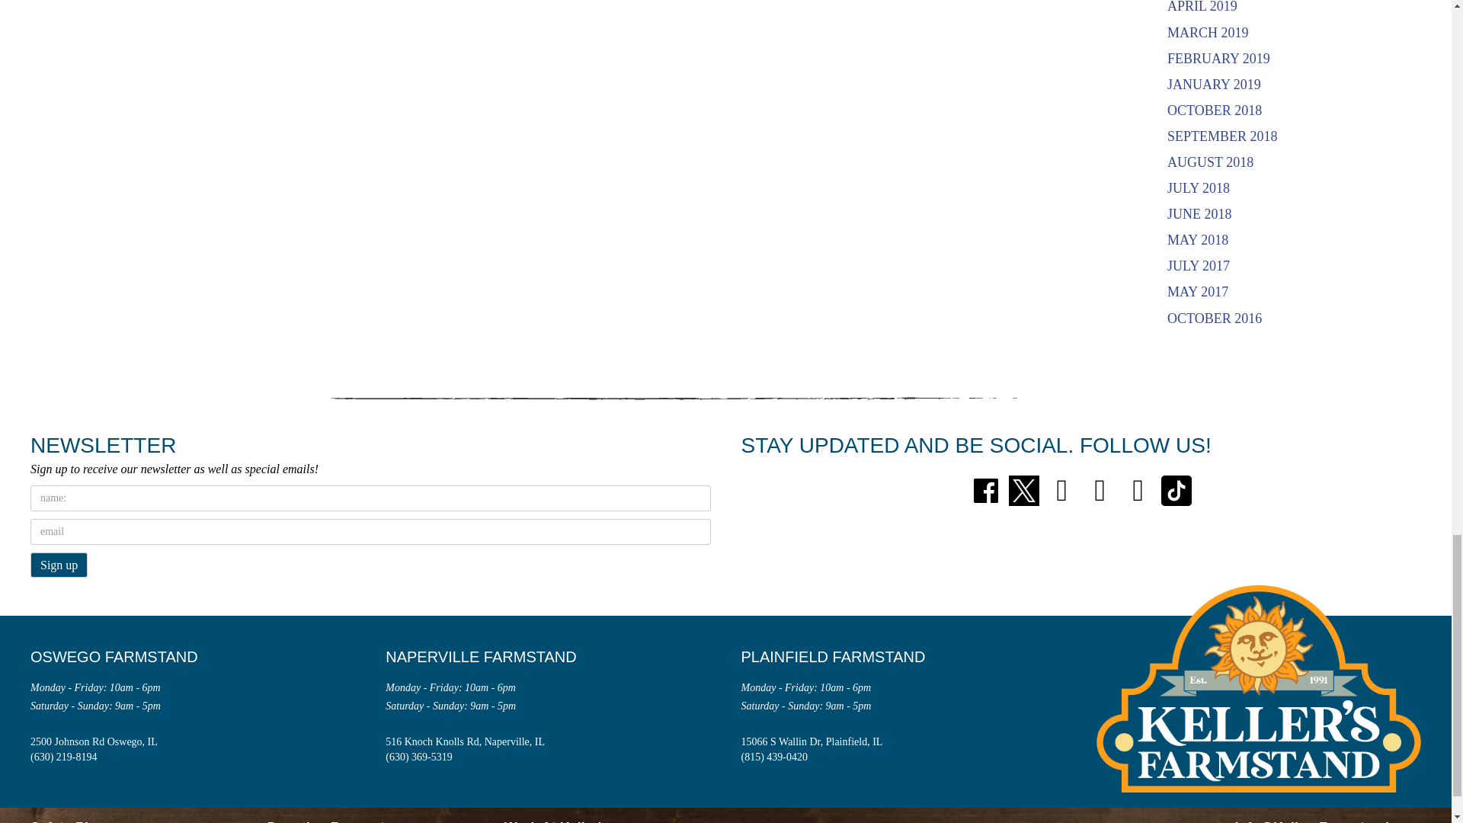 Image resolution: width=1463 pixels, height=823 pixels. What do you see at coordinates (125, 657) in the screenshot?
I see `Oswego Farmstand` at bounding box center [125, 657].